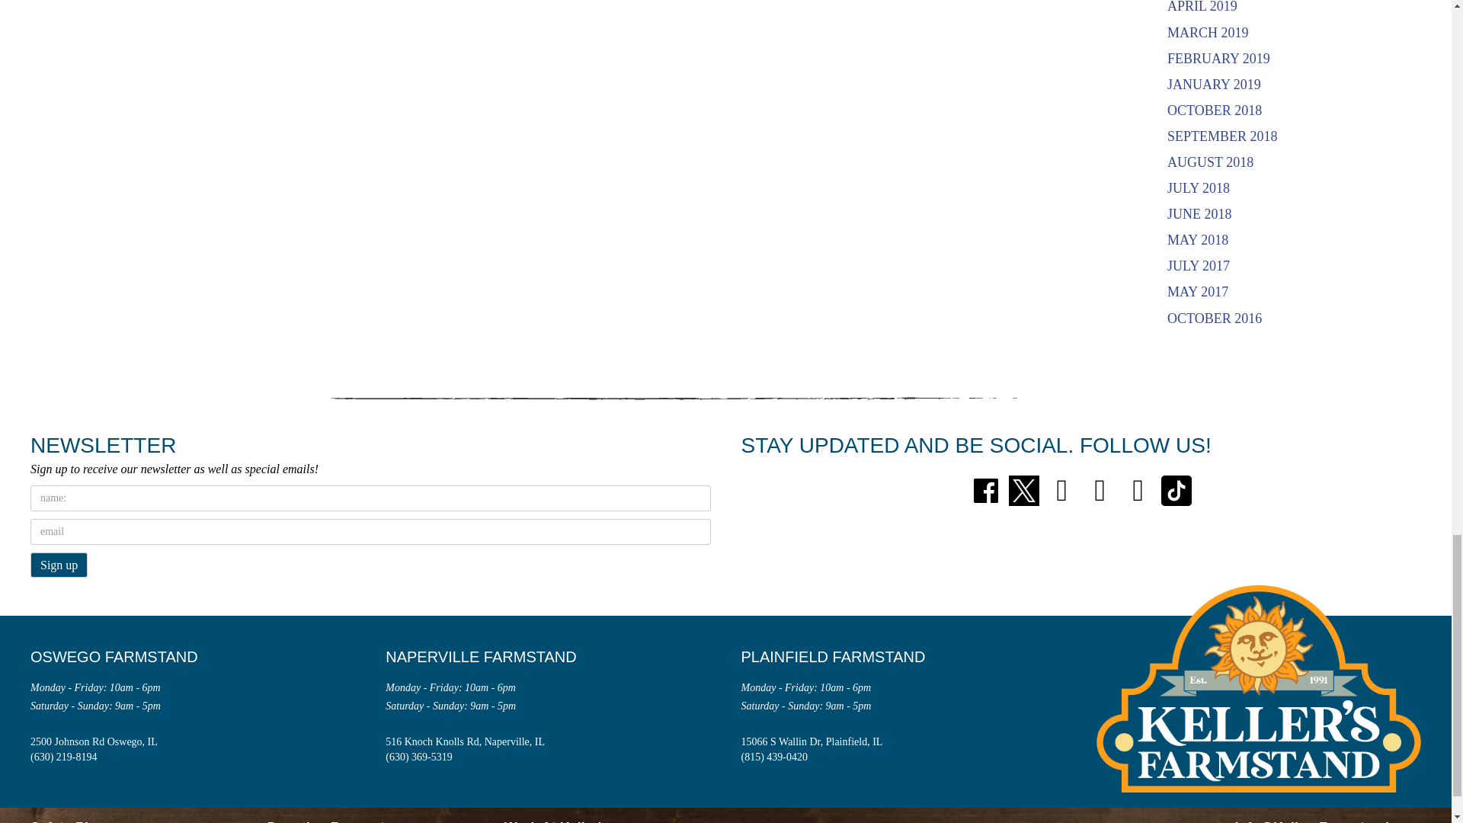 Image resolution: width=1463 pixels, height=823 pixels. What do you see at coordinates (125, 657) in the screenshot?
I see `Oswego Farmstand` at bounding box center [125, 657].